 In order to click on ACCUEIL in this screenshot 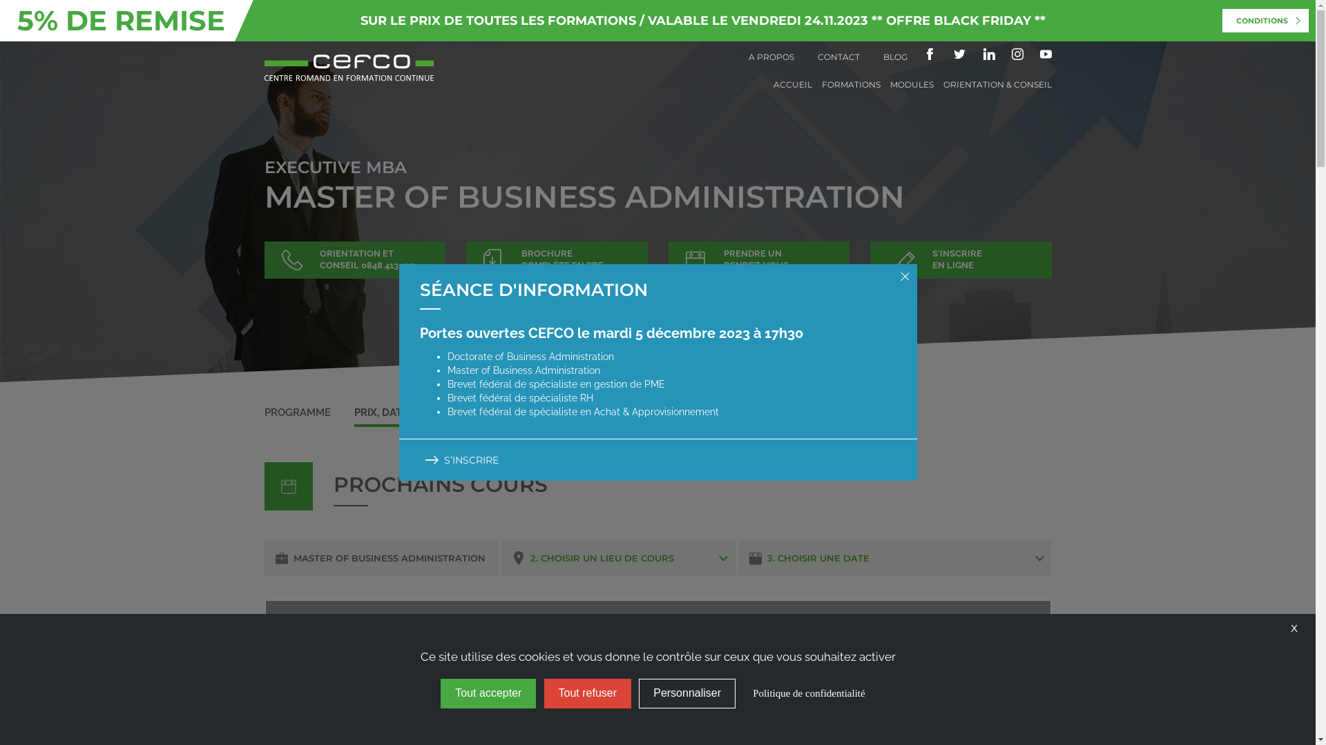, I will do `click(793, 84)`.